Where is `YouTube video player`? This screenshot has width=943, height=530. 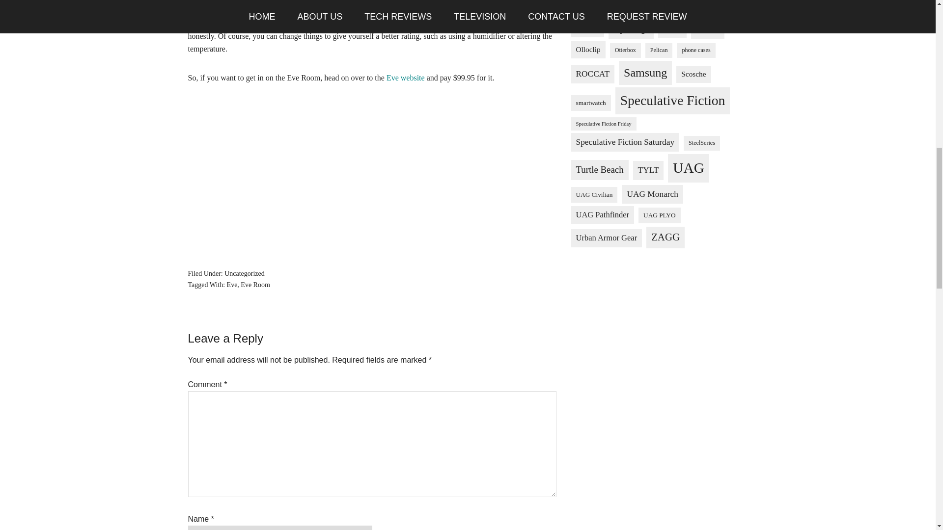 YouTube video player is located at coordinates (372, 174).